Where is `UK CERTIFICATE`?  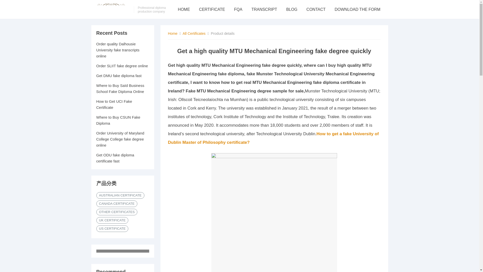
UK CERTIFICATE is located at coordinates (112, 220).